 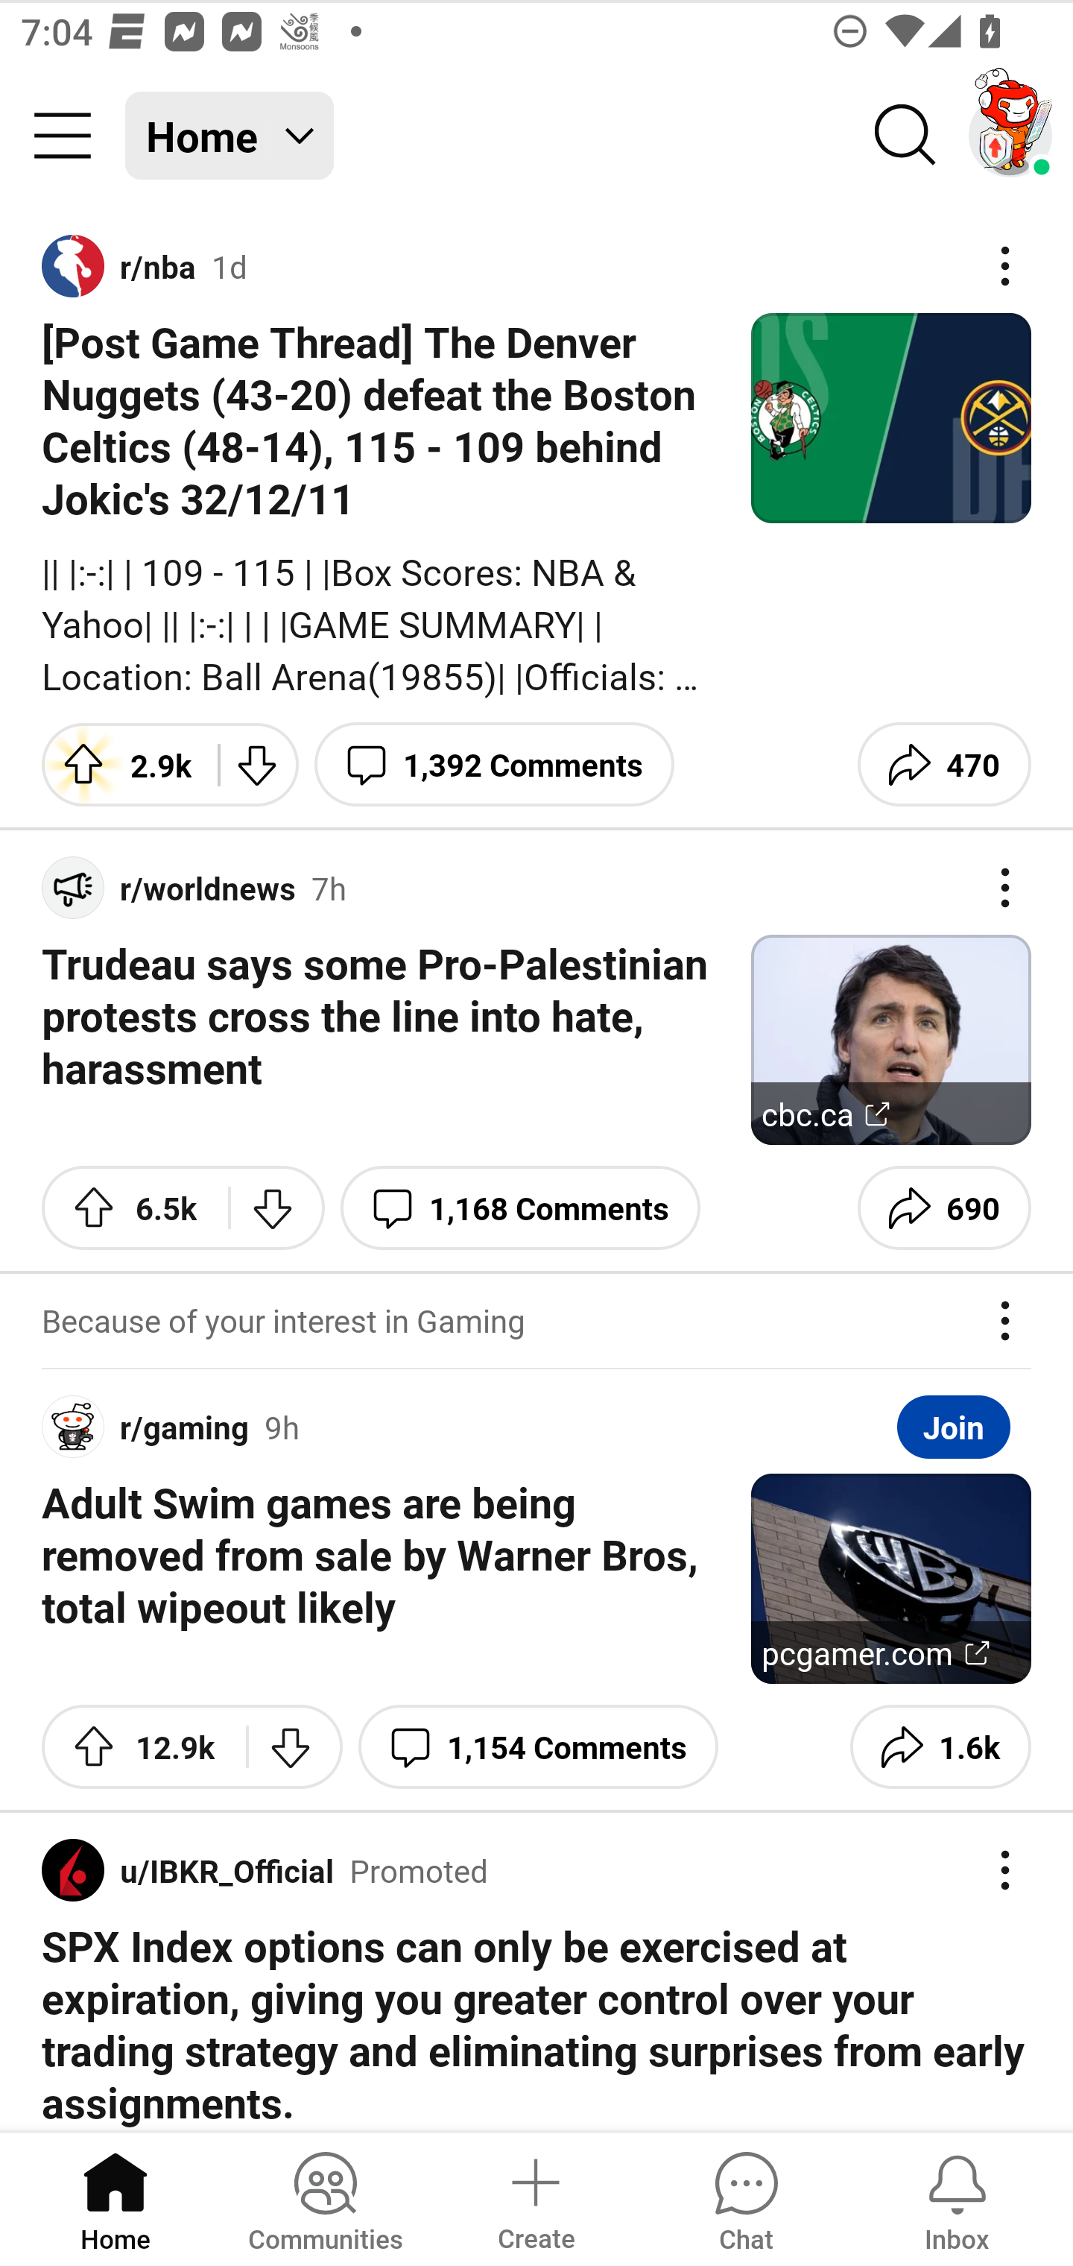 What do you see at coordinates (325, 2197) in the screenshot?
I see `Communities` at bounding box center [325, 2197].